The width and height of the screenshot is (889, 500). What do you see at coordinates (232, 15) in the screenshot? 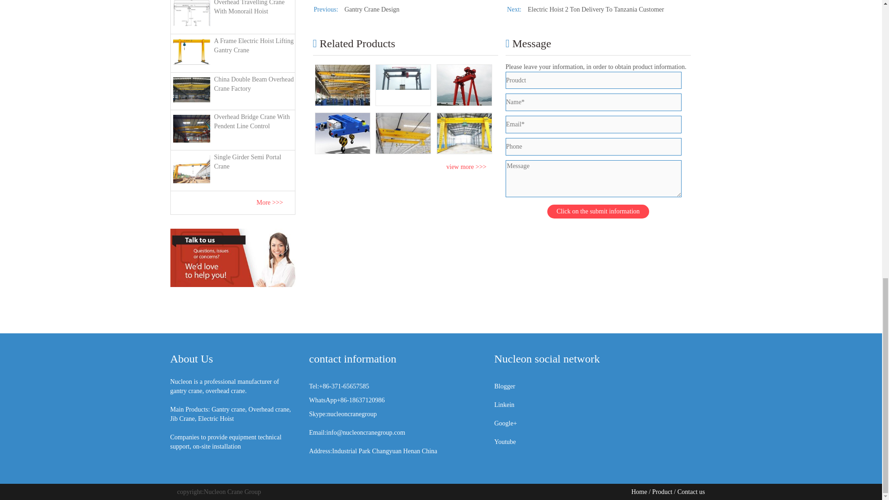
I see `Overhead Travelling Crane With Monorail Hoist` at bounding box center [232, 15].